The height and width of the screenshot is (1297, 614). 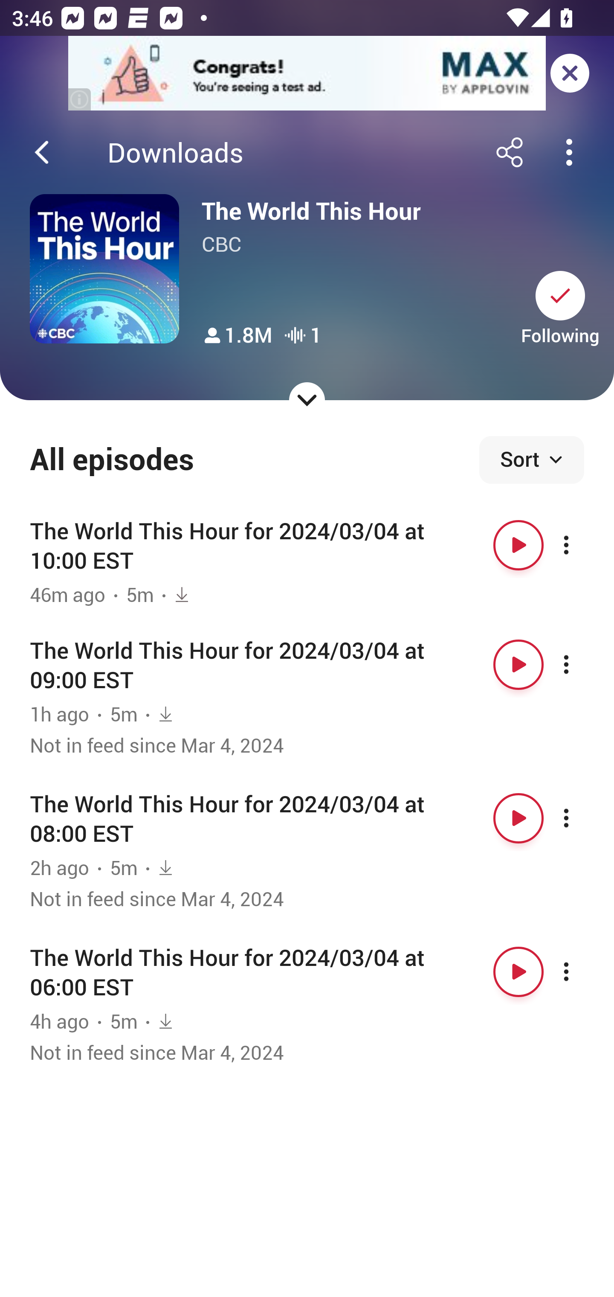 What do you see at coordinates (518, 818) in the screenshot?
I see `Play button` at bounding box center [518, 818].